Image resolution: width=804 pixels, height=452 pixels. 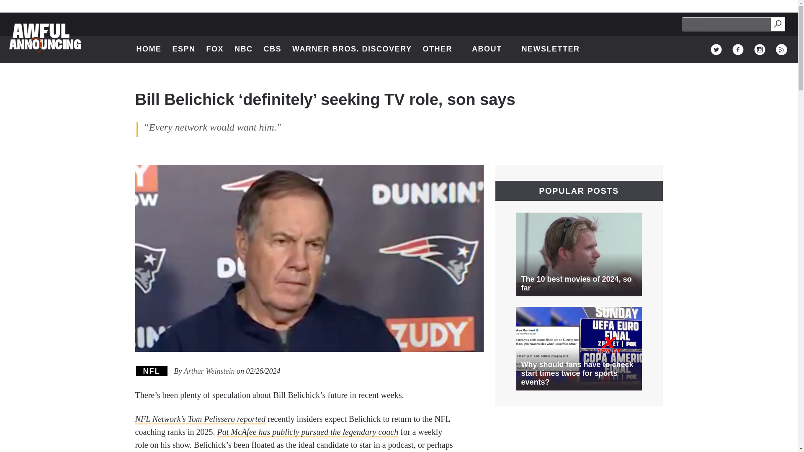 I want to click on HOME, so click(x=149, y=49).